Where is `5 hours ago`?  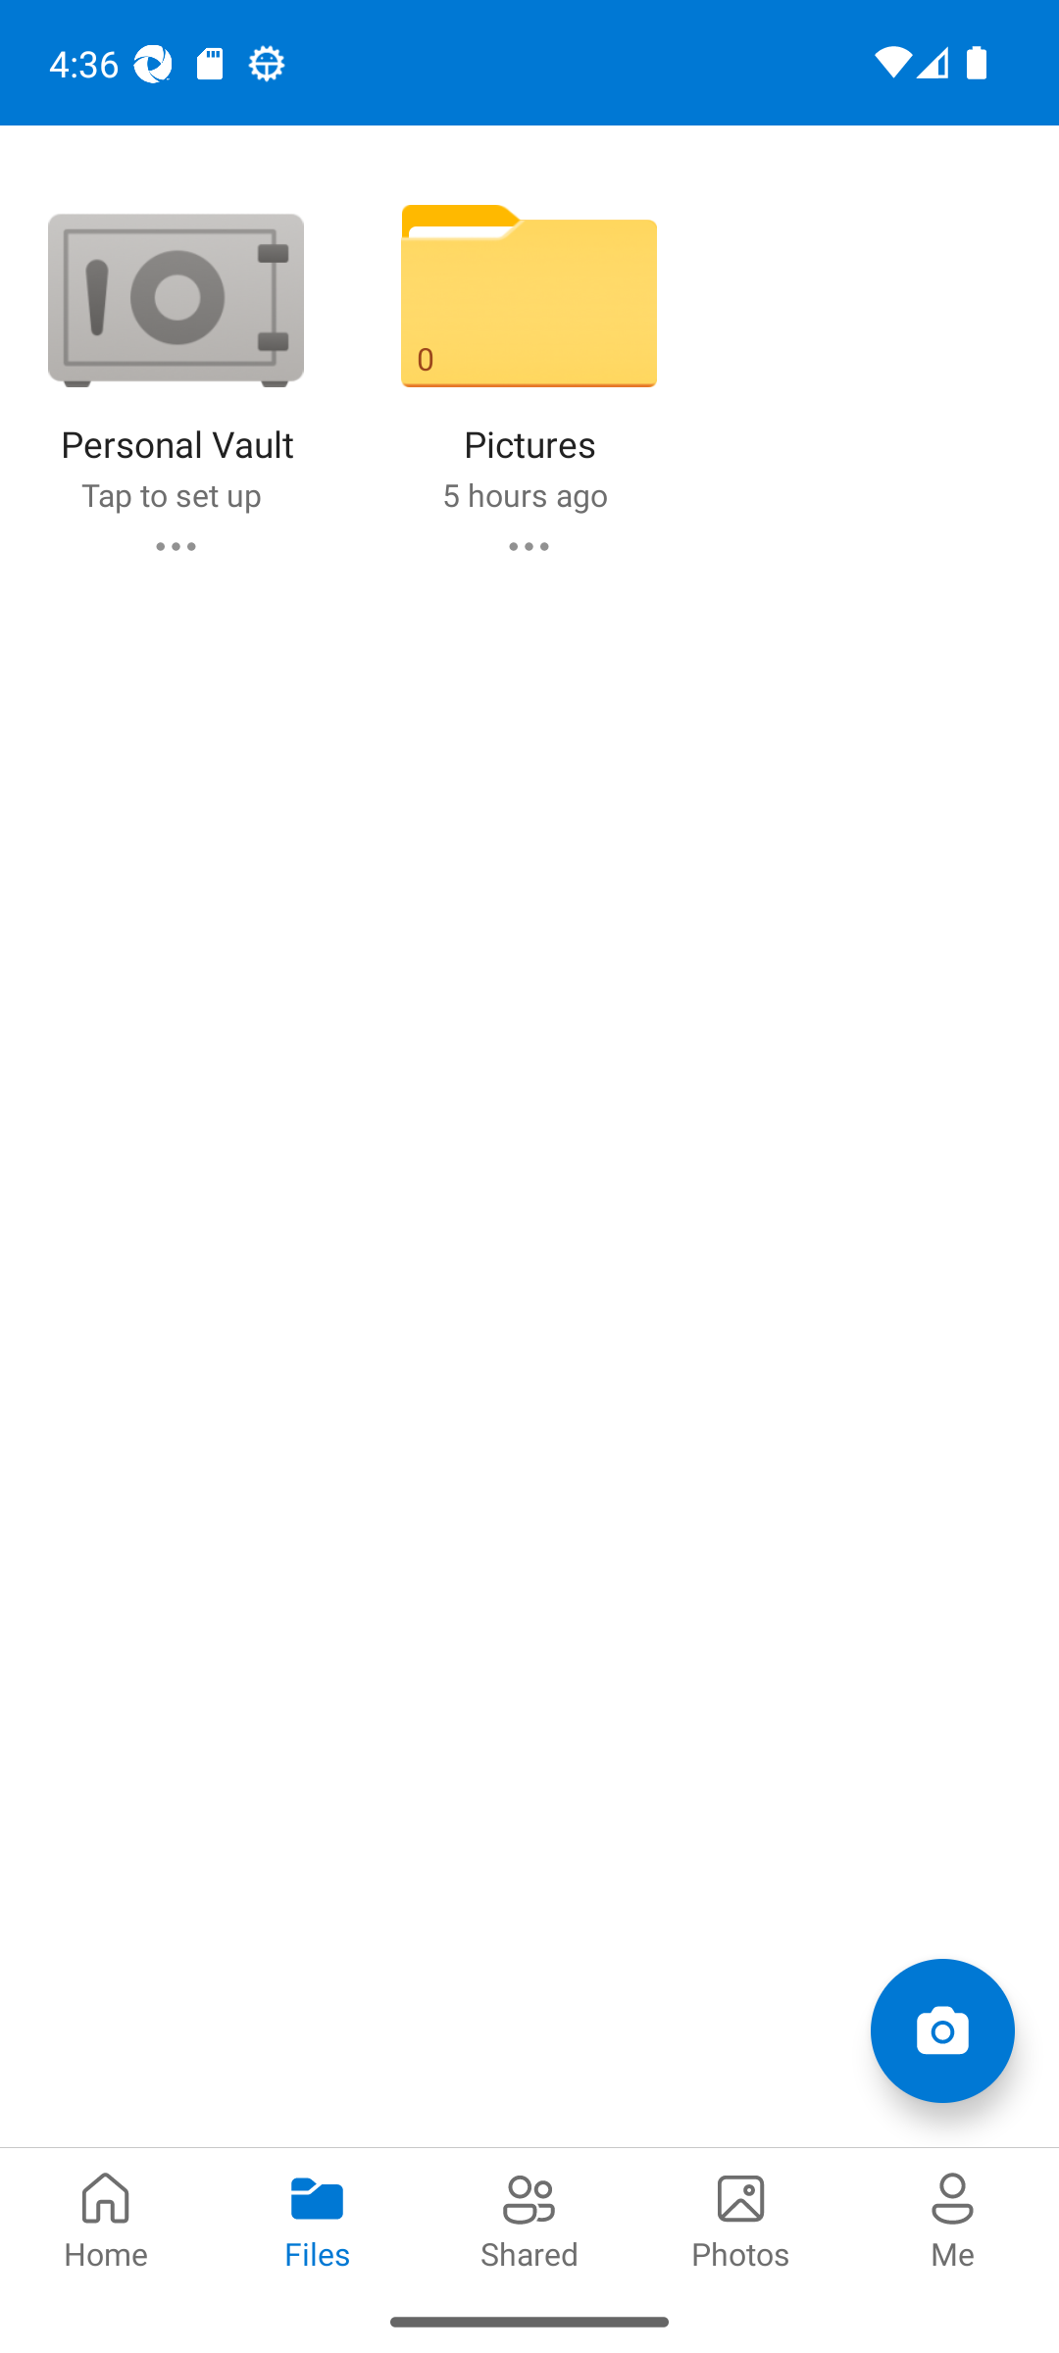
5 hours ago is located at coordinates (524, 494).